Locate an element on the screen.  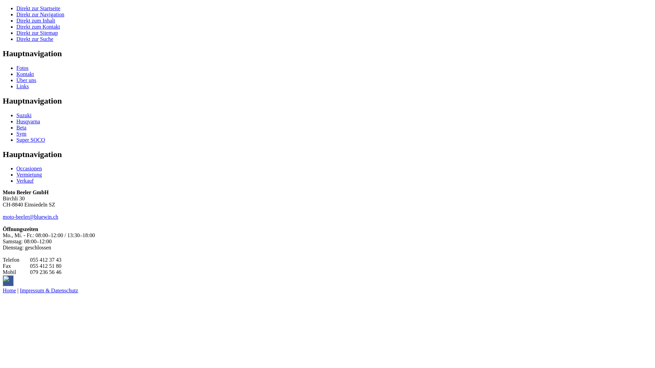
Fotos is located at coordinates (23, 68).